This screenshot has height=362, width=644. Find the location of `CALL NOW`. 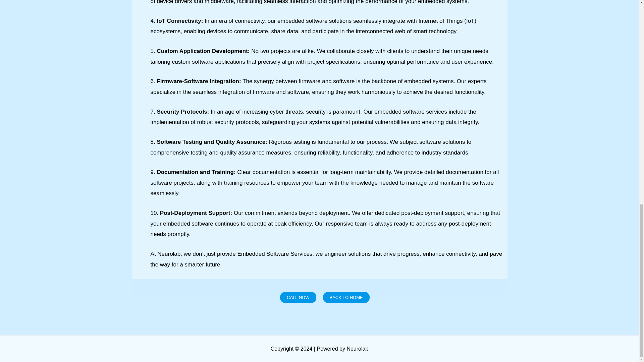

CALL NOW is located at coordinates (298, 297).